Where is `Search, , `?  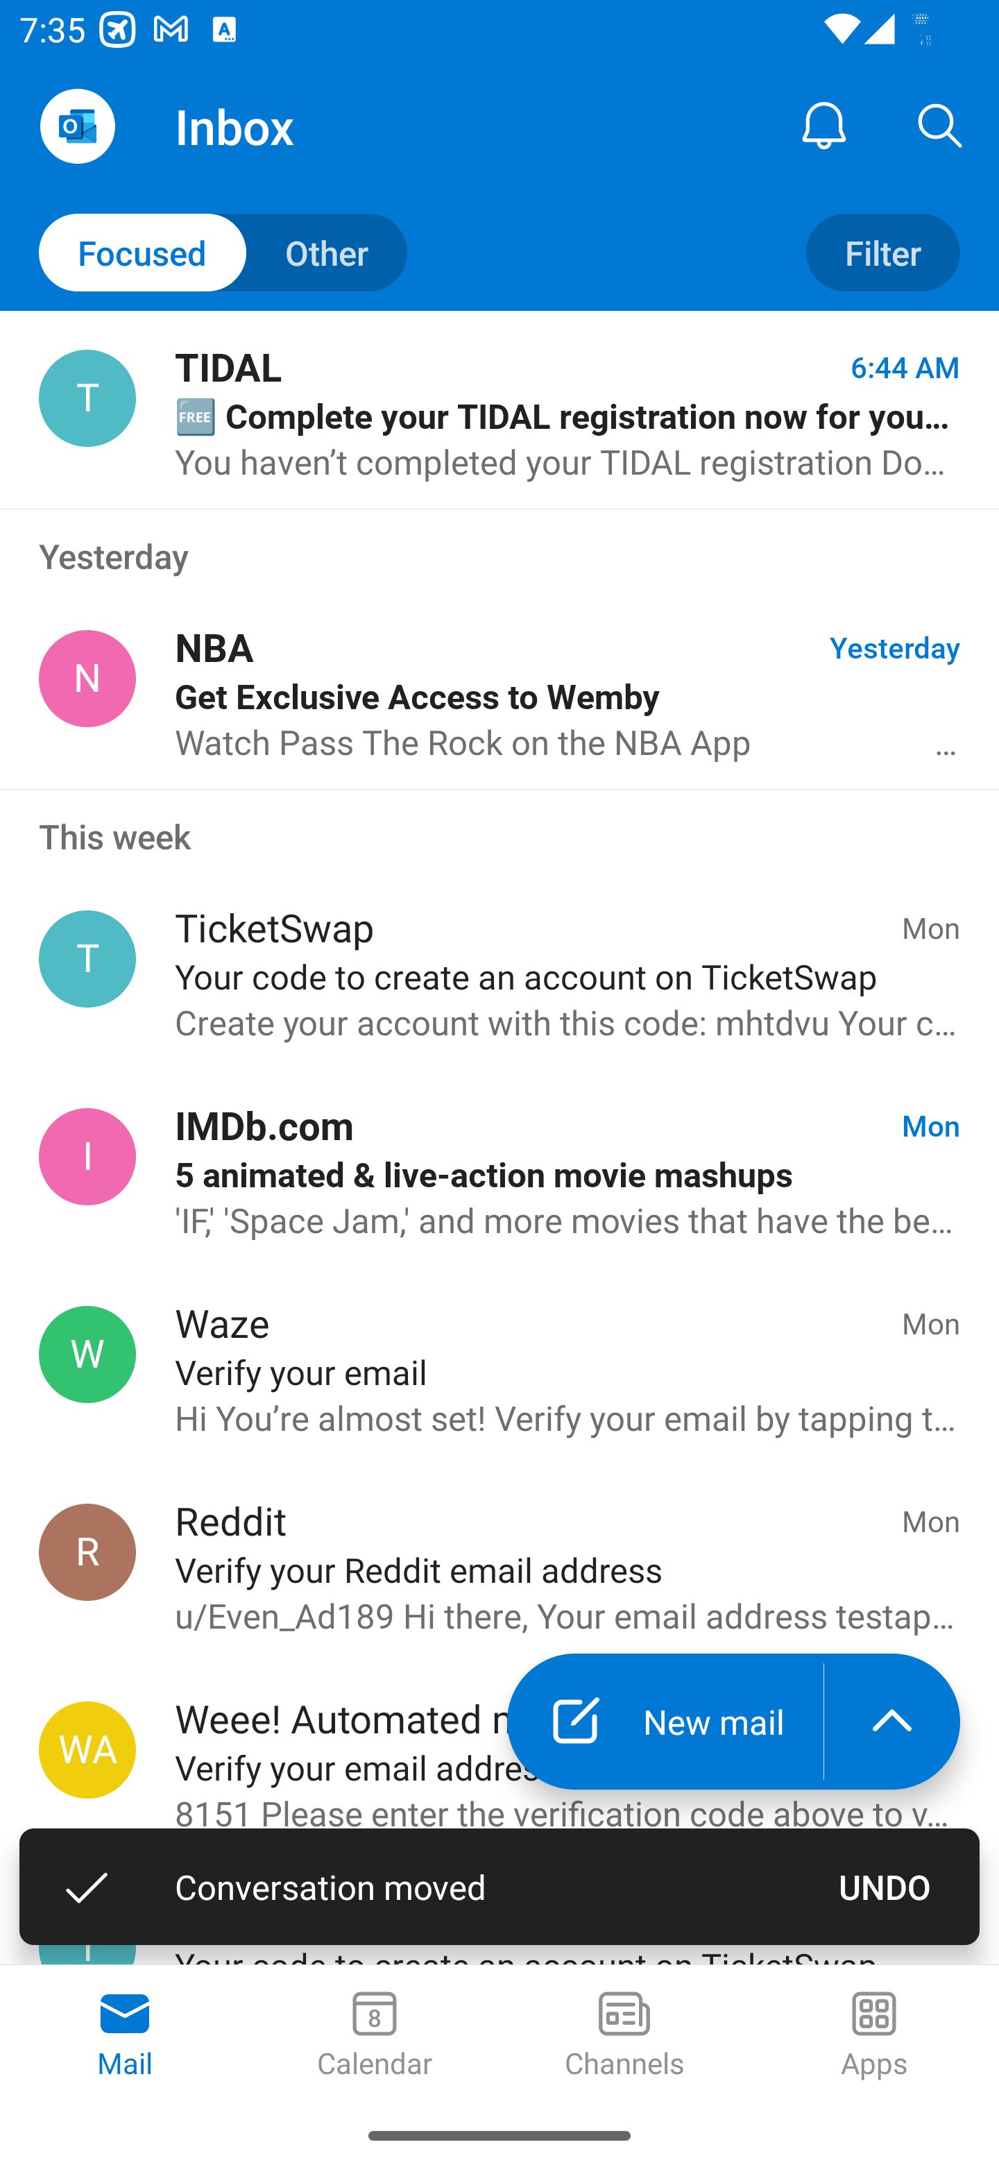 Search, ,  is located at coordinates (941, 125).